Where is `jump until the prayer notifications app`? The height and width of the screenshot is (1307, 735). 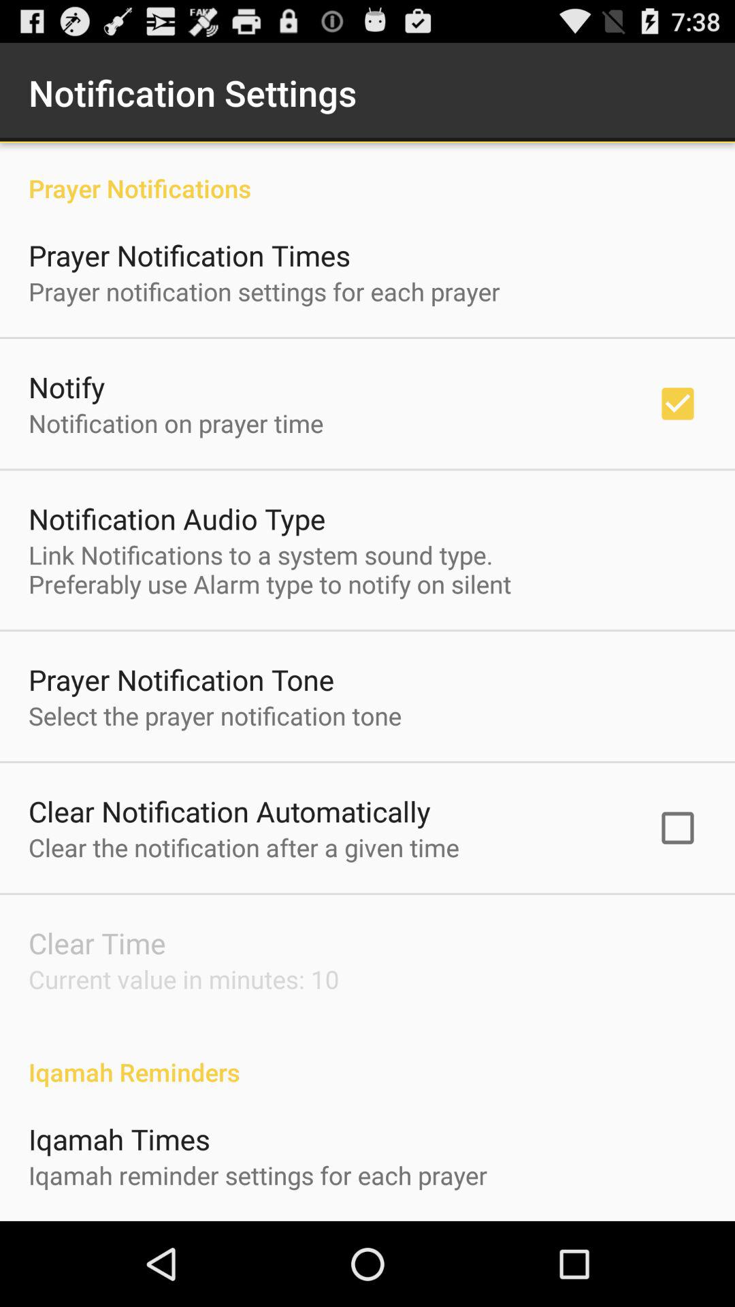 jump until the prayer notifications app is located at coordinates (367, 174).